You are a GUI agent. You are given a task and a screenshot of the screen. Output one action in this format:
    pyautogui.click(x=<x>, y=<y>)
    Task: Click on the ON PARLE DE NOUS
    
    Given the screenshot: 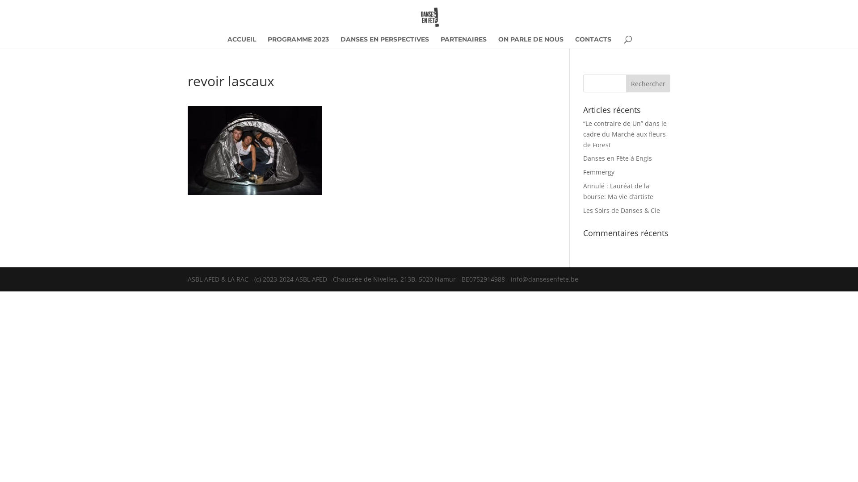 What is the action you would take?
    pyautogui.click(x=530, y=42)
    